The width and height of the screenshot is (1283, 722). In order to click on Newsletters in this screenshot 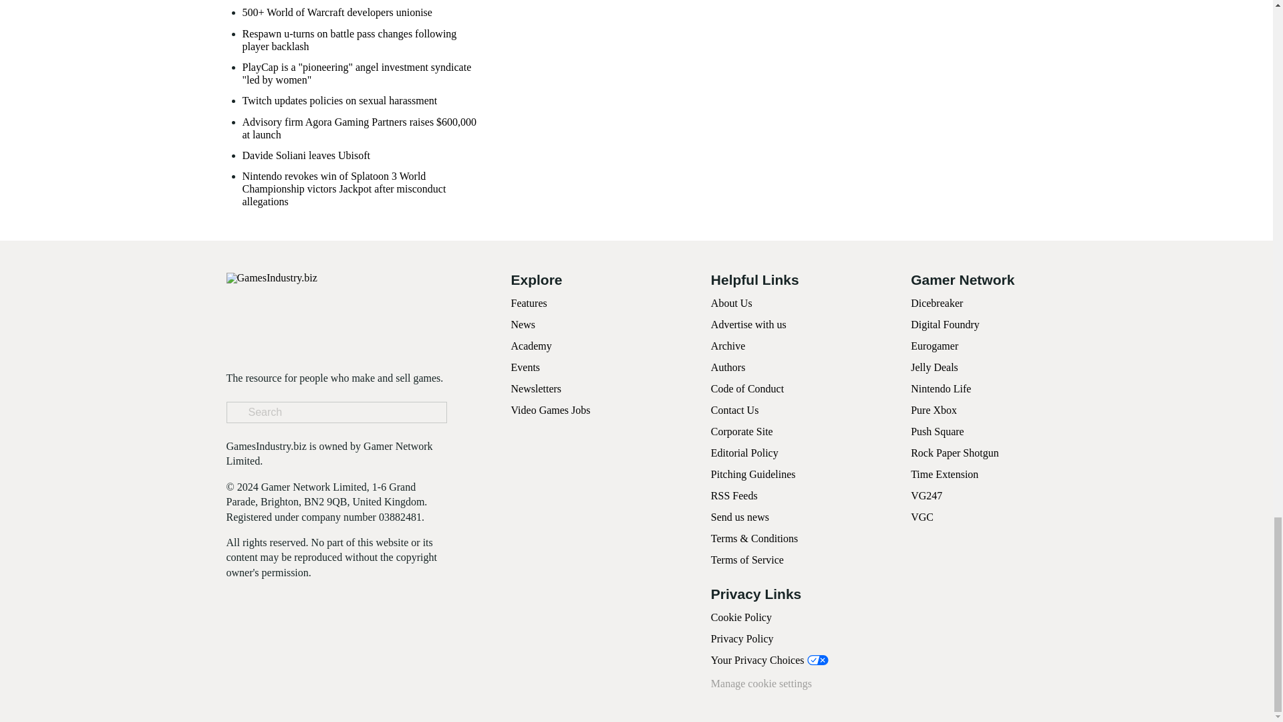, I will do `click(536, 388)`.